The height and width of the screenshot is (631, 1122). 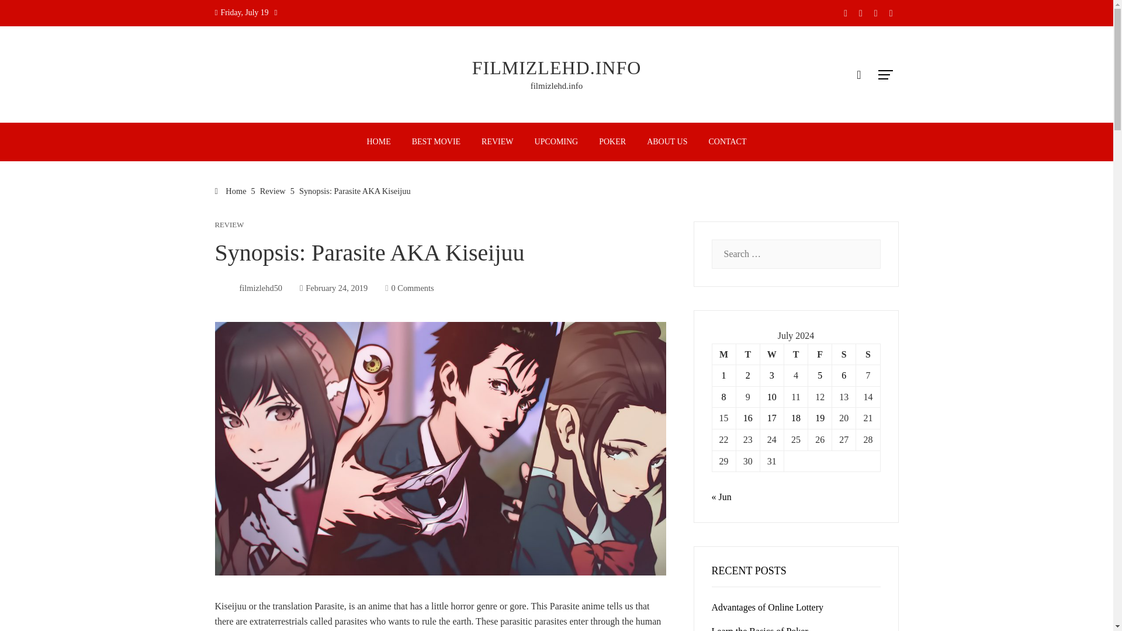 I want to click on Saturday, so click(x=844, y=354).